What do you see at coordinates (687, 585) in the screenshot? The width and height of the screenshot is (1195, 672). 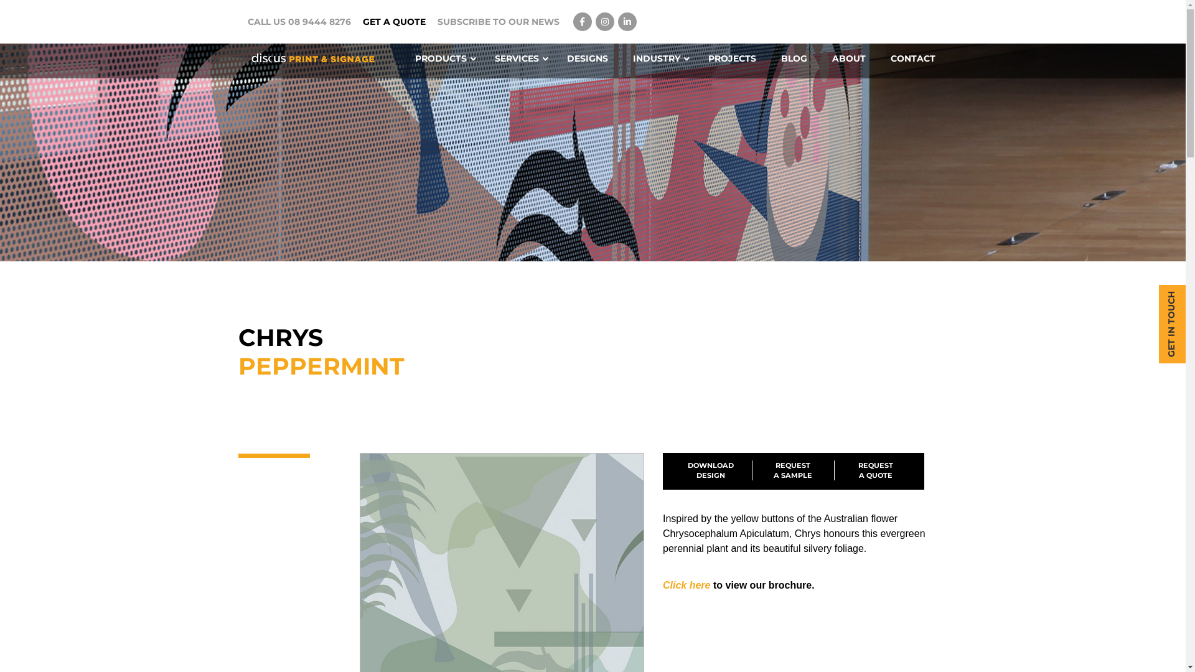 I see `Click here` at bounding box center [687, 585].